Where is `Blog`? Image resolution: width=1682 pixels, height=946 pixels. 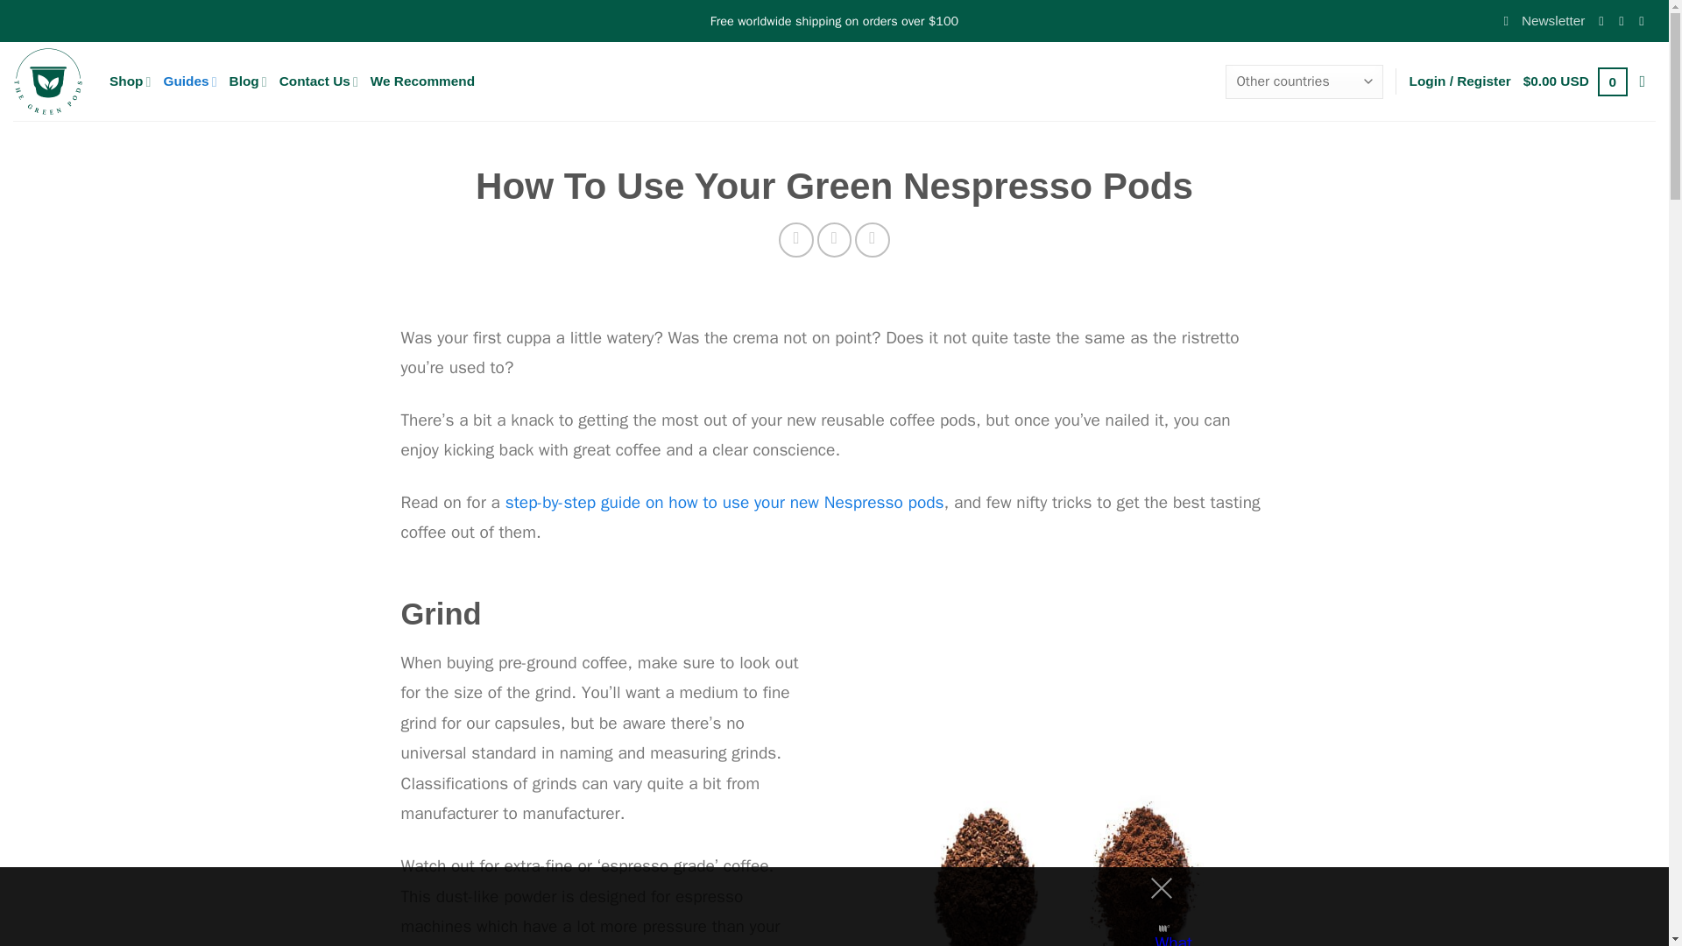
Blog is located at coordinates (248, 82).